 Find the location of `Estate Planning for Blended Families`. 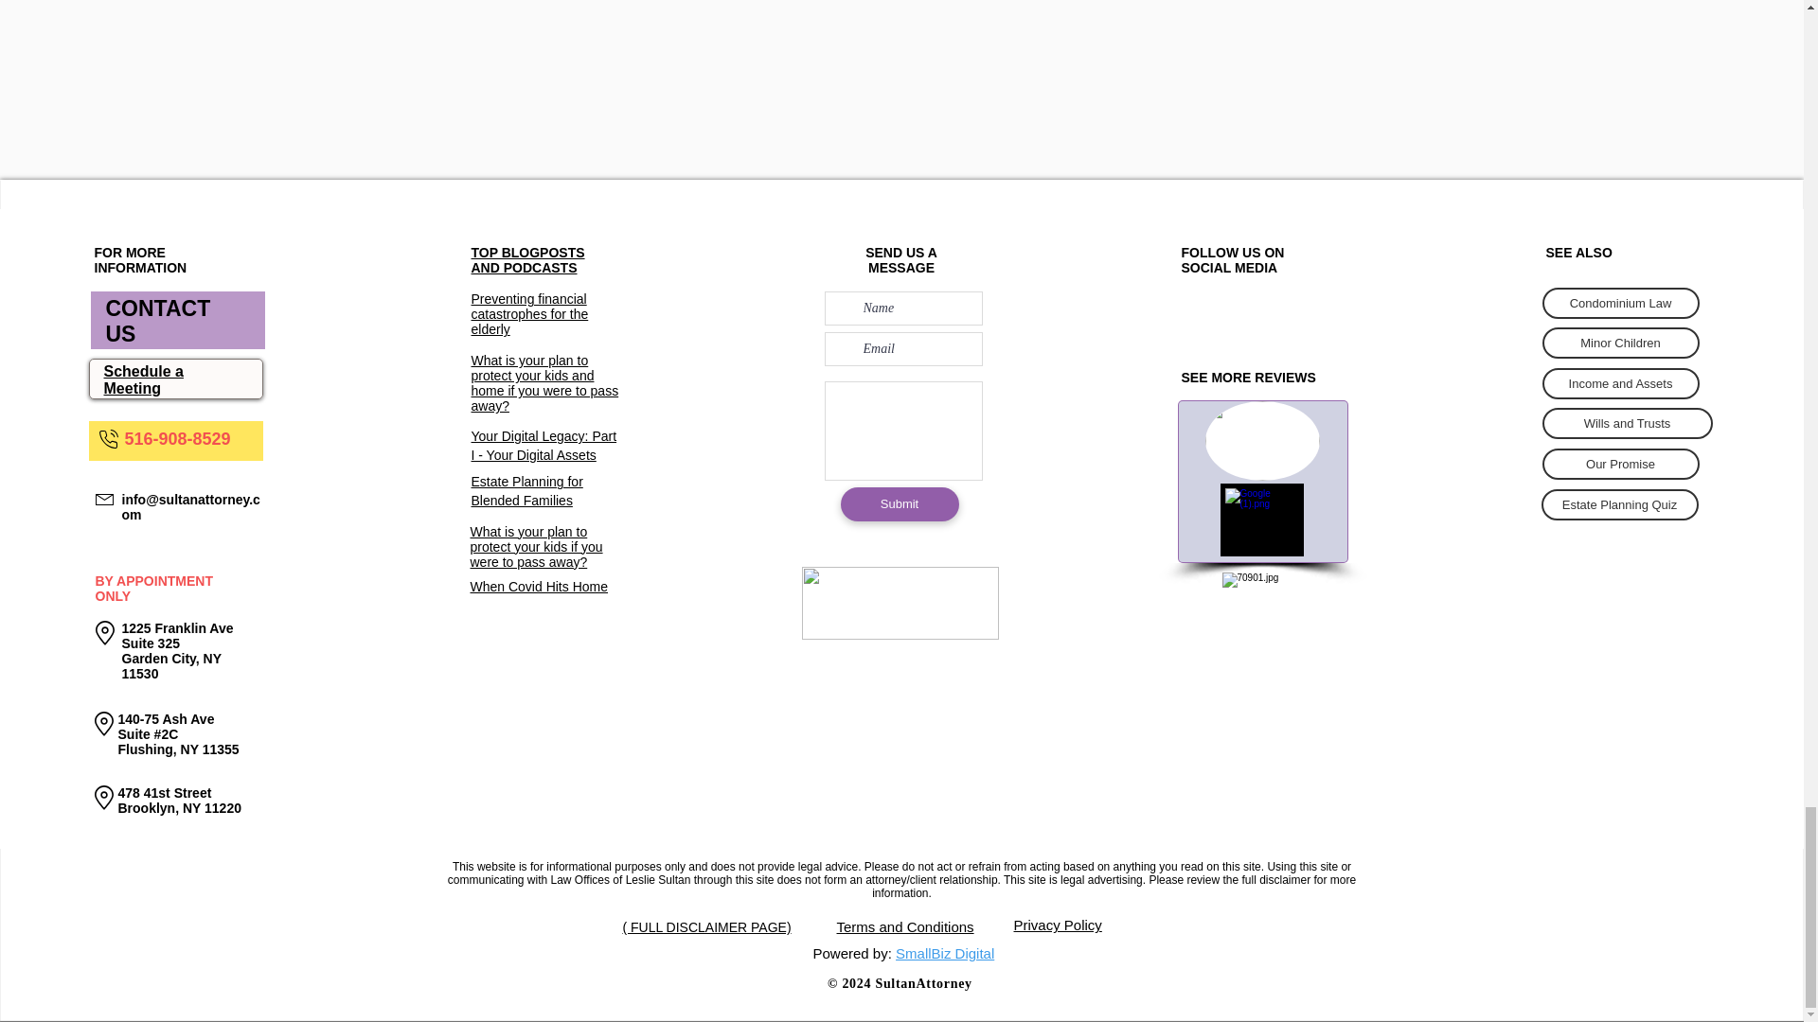

Estate Planning for Blended Families is located at coordinates (526, 490).